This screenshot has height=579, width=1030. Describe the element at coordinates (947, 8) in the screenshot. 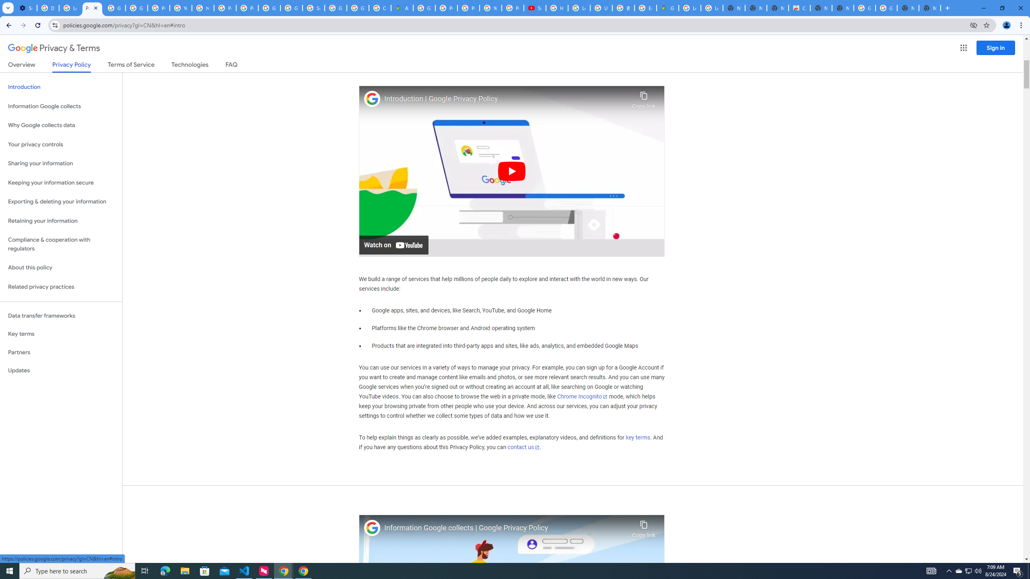

I see `New Tab` at that location.